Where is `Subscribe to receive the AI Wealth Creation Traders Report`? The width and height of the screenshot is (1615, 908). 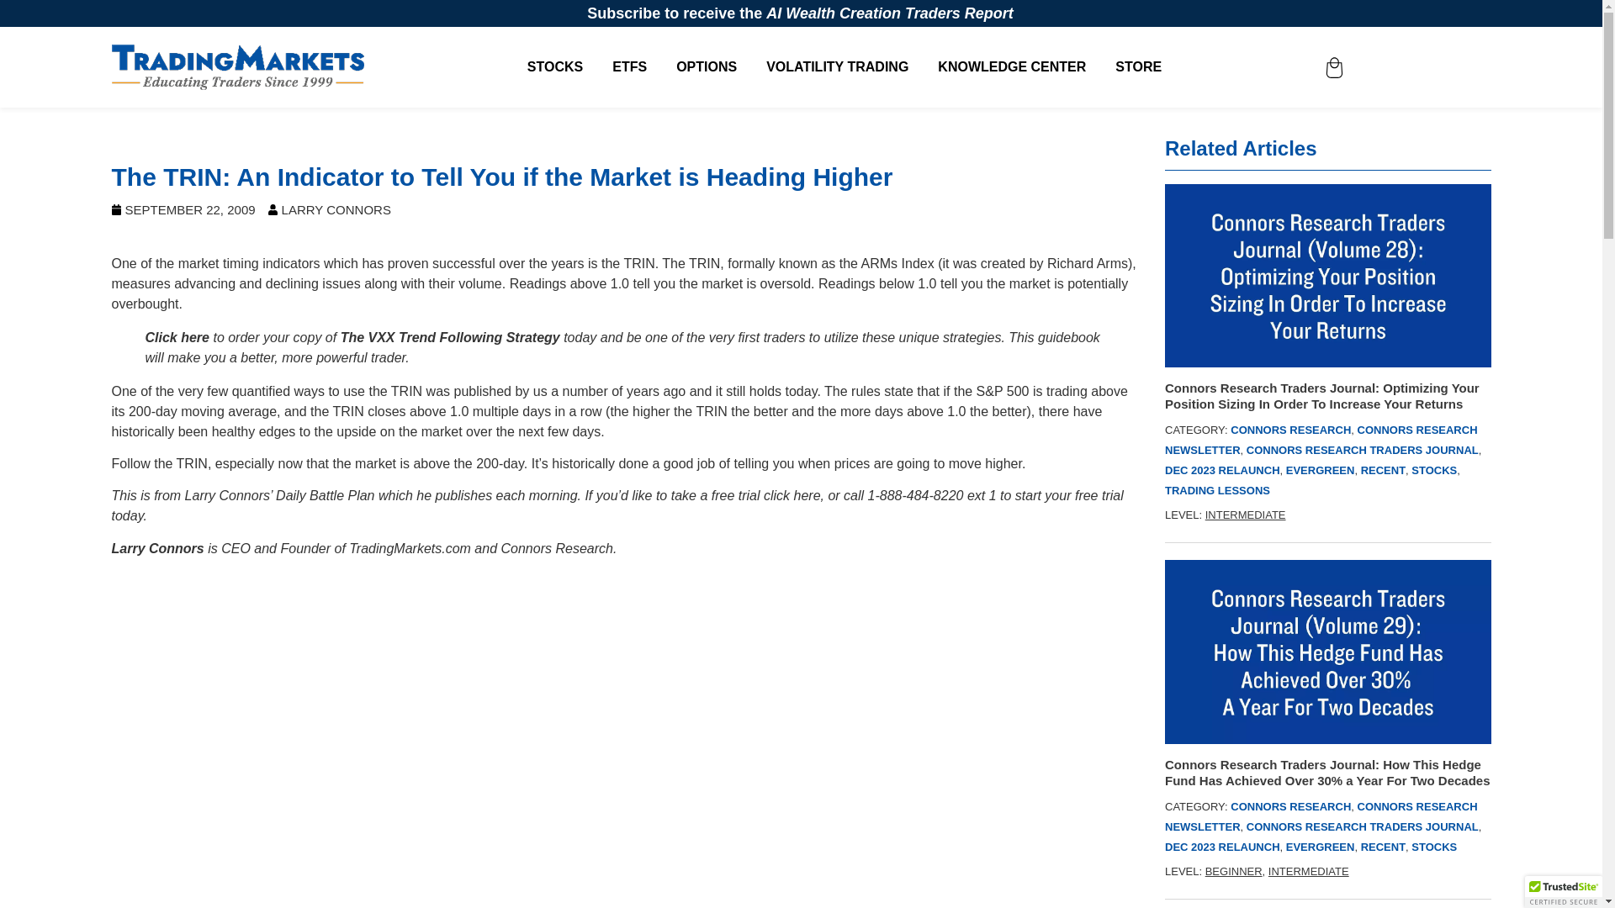
Subscribe to receive the AI Wealth Creation Traders Report is located at coordinates (801, 13).